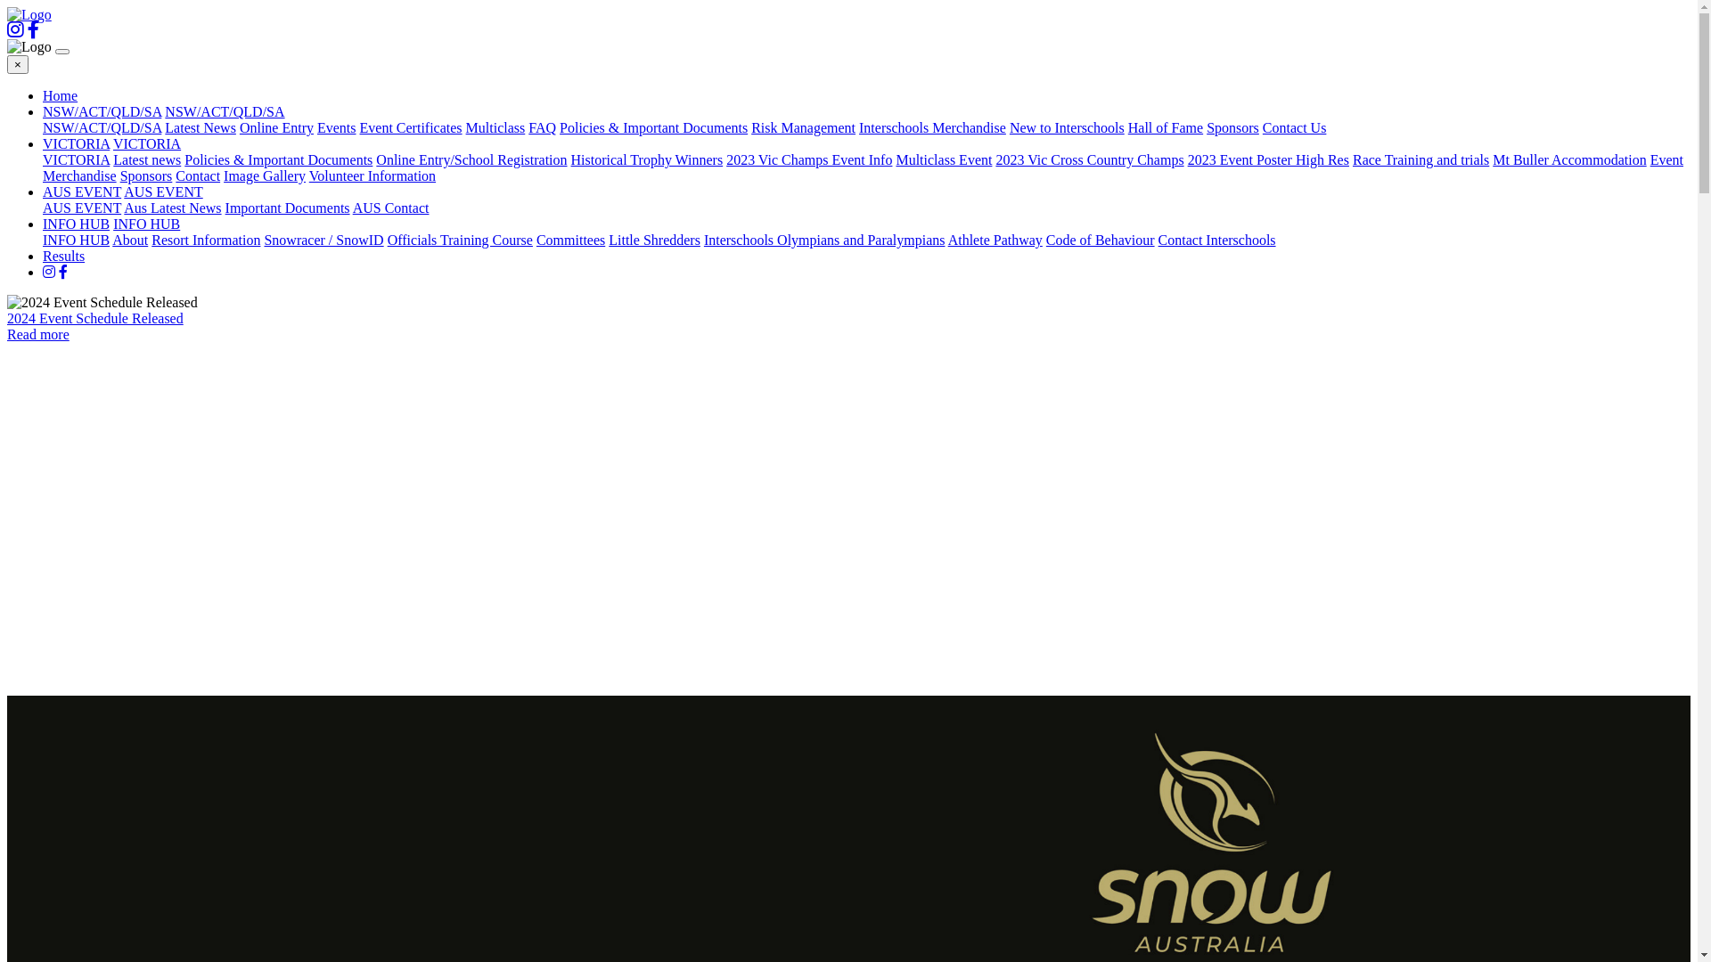 The height and width of the screenshot is (962, 1711). I want to click on Contact, so click(198, 176).